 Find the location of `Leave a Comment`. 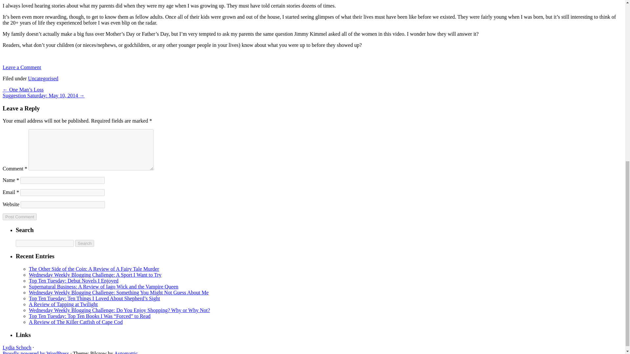

Leave a Comment is located at coordinates (22, 67).